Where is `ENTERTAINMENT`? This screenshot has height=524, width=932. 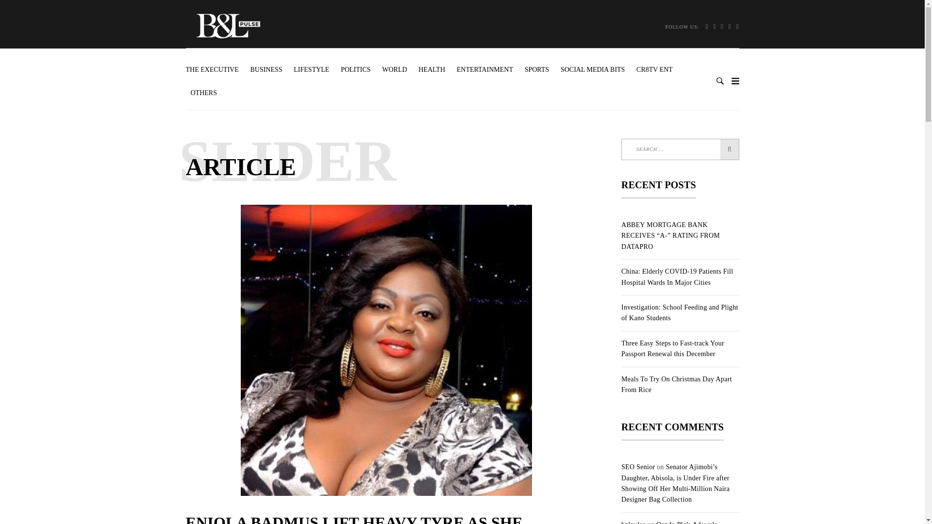 ENTERTAINMENT is located at coordinates (485, 70).